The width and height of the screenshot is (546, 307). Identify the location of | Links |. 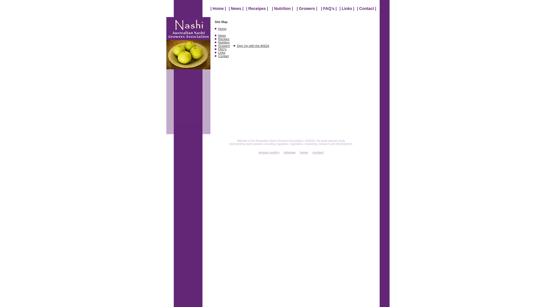
(347, 9).